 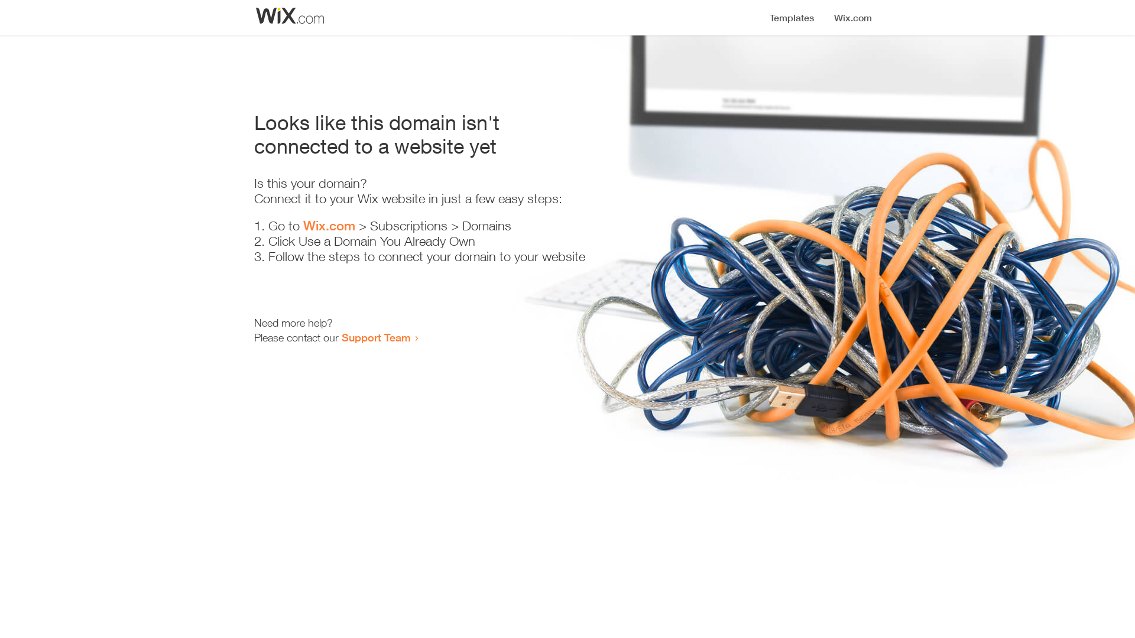 I want to click on Wix.com, so click(x=329, y=226).